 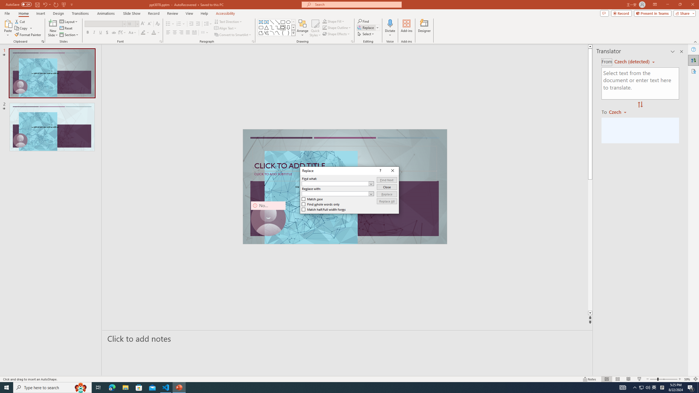 I want to click on Shape Outline Green, Accent 1, so click(x=324, y=27).